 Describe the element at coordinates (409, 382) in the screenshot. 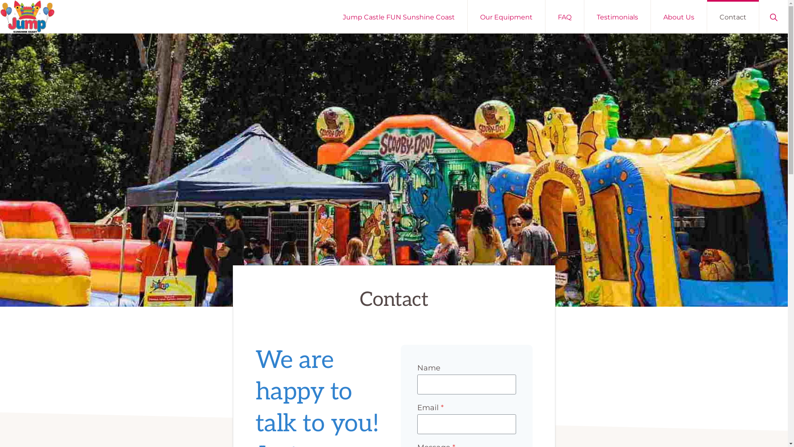

I see `3040-0399` at that location.